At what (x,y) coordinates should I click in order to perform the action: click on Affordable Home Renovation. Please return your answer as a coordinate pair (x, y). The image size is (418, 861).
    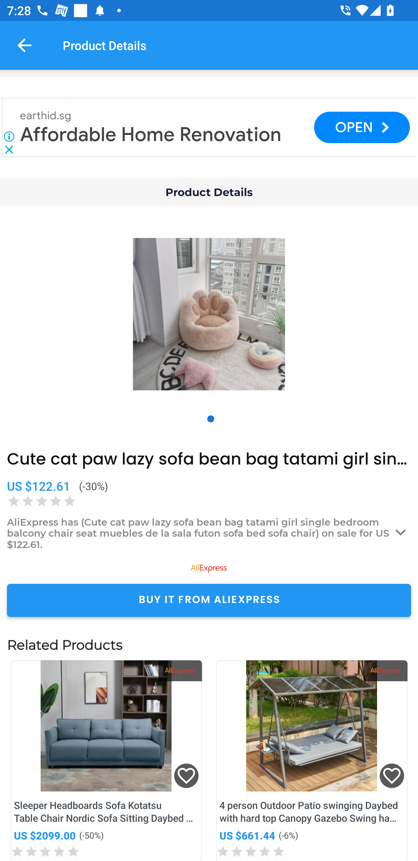
    Looking at the image, I should click on (151, 134).